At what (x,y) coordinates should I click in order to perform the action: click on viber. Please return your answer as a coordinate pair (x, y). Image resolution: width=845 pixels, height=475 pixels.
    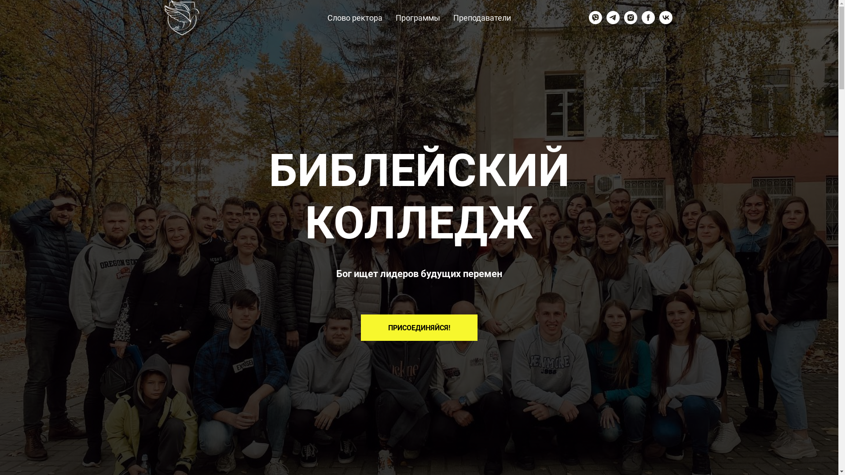
    Looking at the image, I should click on (595, 18).